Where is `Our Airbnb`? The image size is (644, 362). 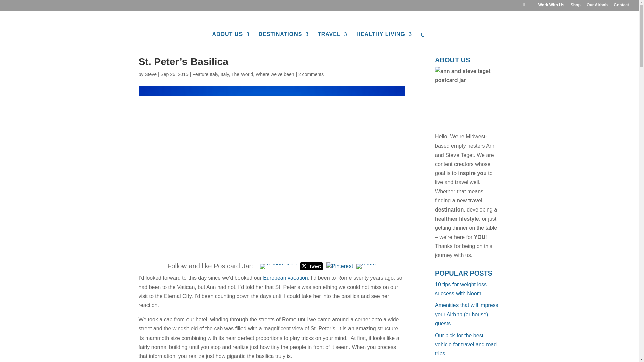 Our Airbnb is located at coordinates (597, 6).